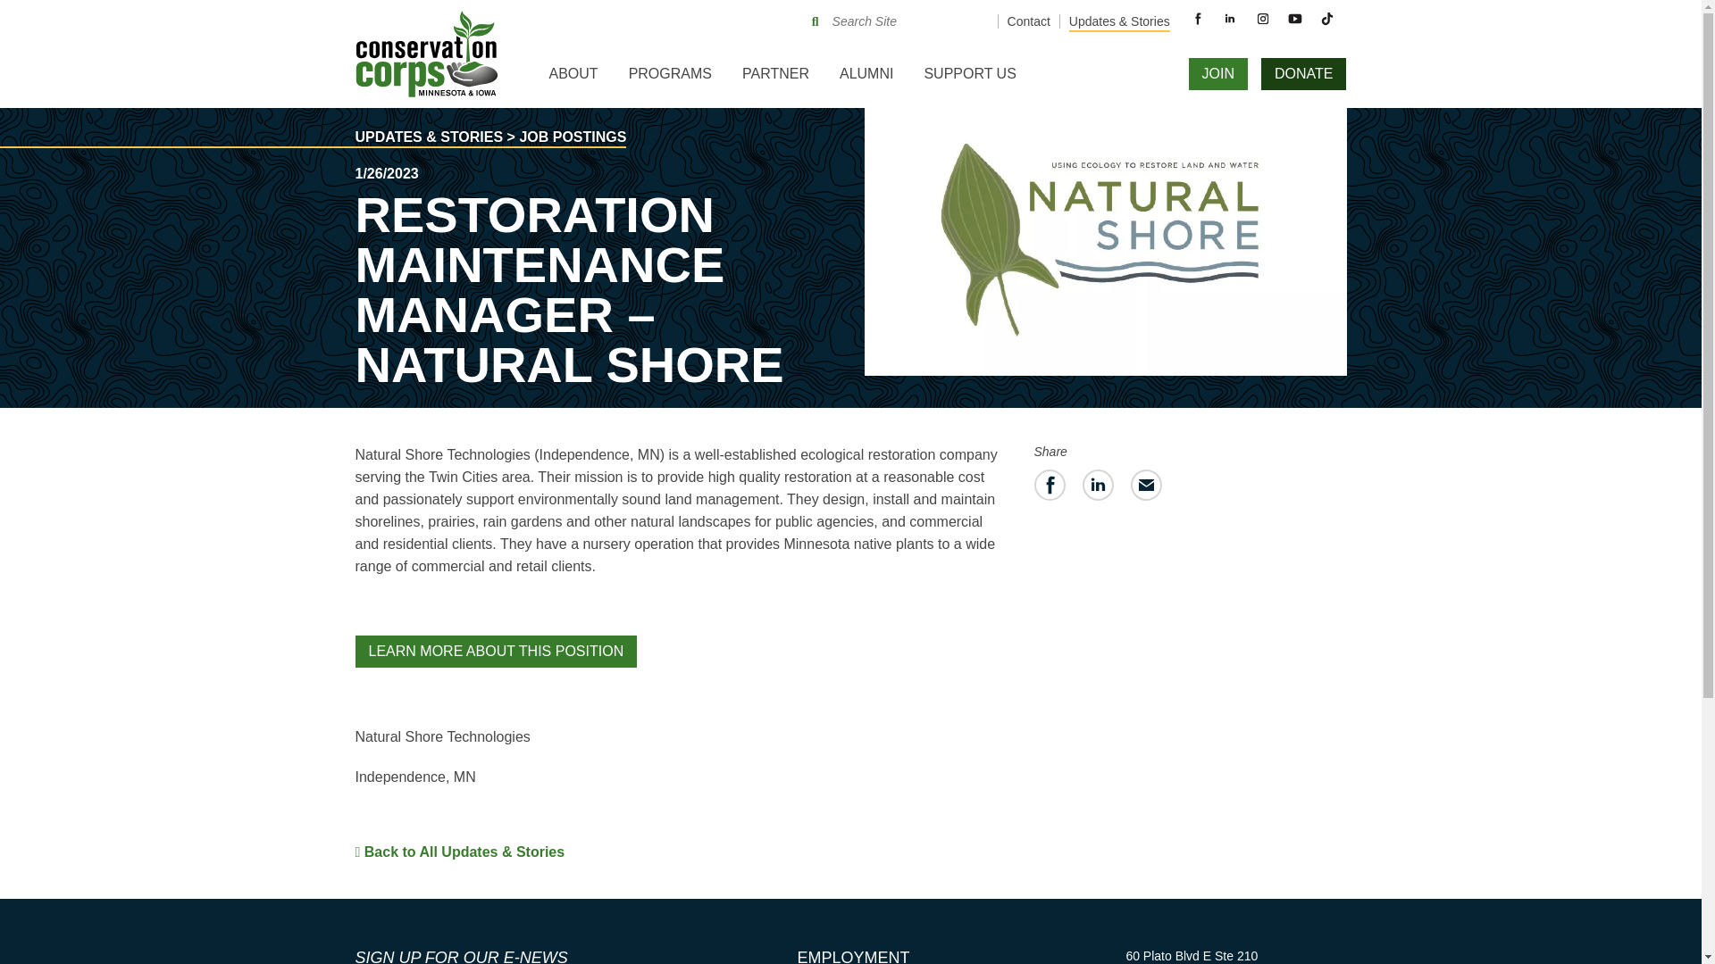 The image size is (1715, 964). What do you see at coordinates (573, 80) in the screenshot?
I see `ABOUT` at bounding box center [573, 80].